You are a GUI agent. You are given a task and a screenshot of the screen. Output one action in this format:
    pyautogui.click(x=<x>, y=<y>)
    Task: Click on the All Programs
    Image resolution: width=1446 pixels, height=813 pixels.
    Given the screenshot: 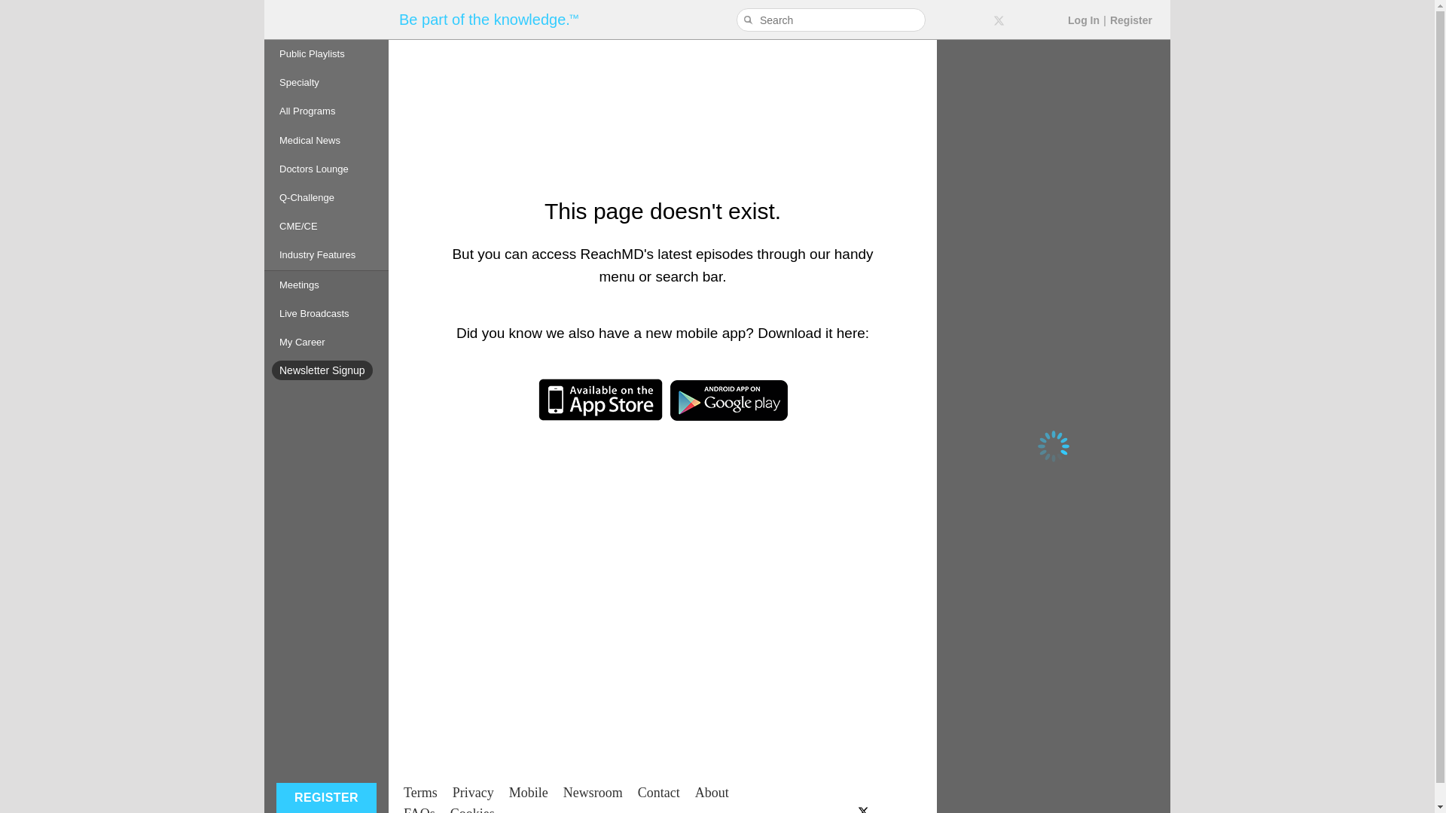 What is the action you would take?
    pyautogui.click(x=327, y=111)
    